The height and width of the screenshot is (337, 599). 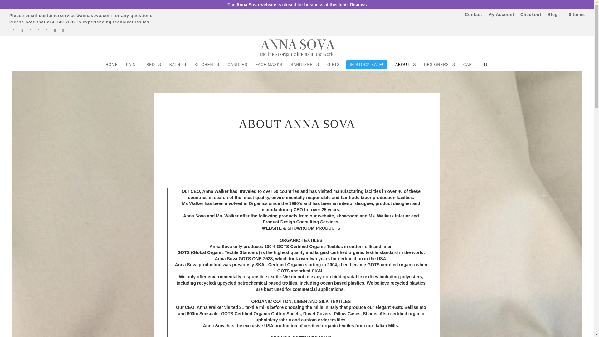 I want to click on Checkout, so click(x=531, y=16).